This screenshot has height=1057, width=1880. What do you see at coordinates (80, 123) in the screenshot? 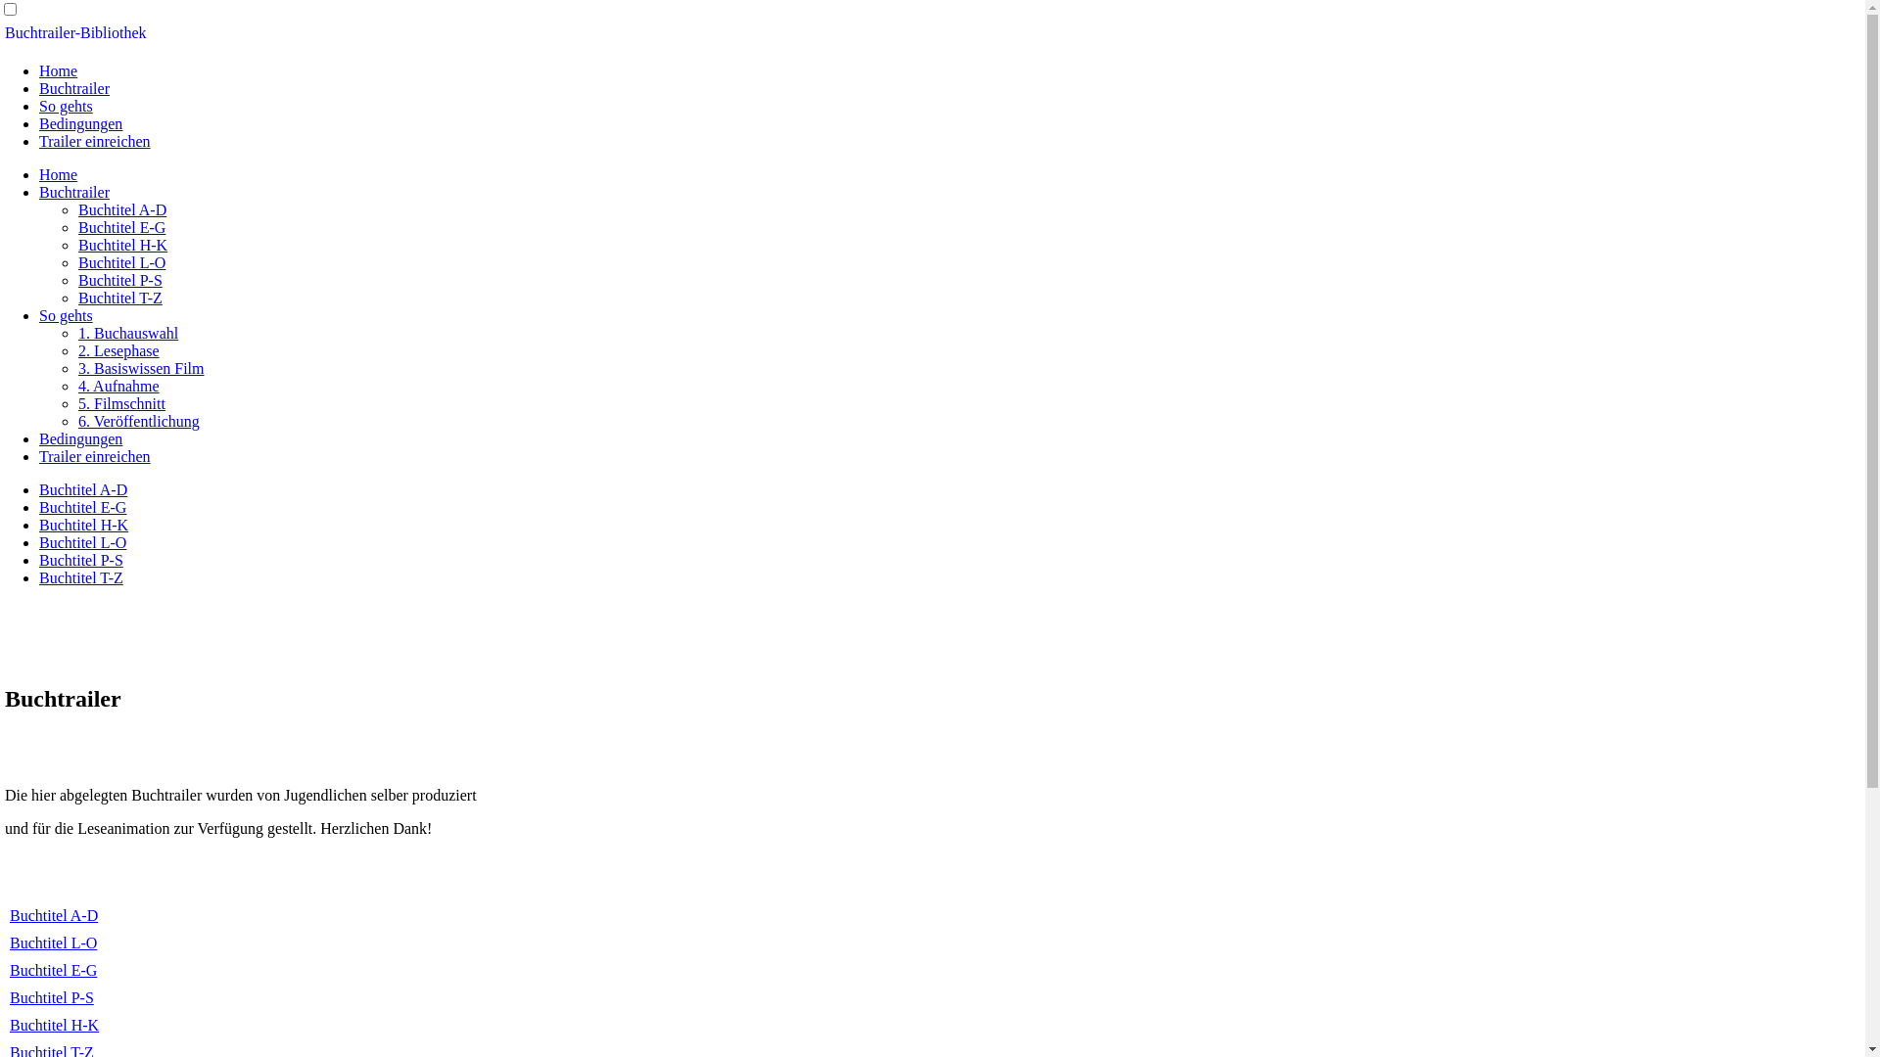
I see `Bedingungen` at bounding box center [80, 123].